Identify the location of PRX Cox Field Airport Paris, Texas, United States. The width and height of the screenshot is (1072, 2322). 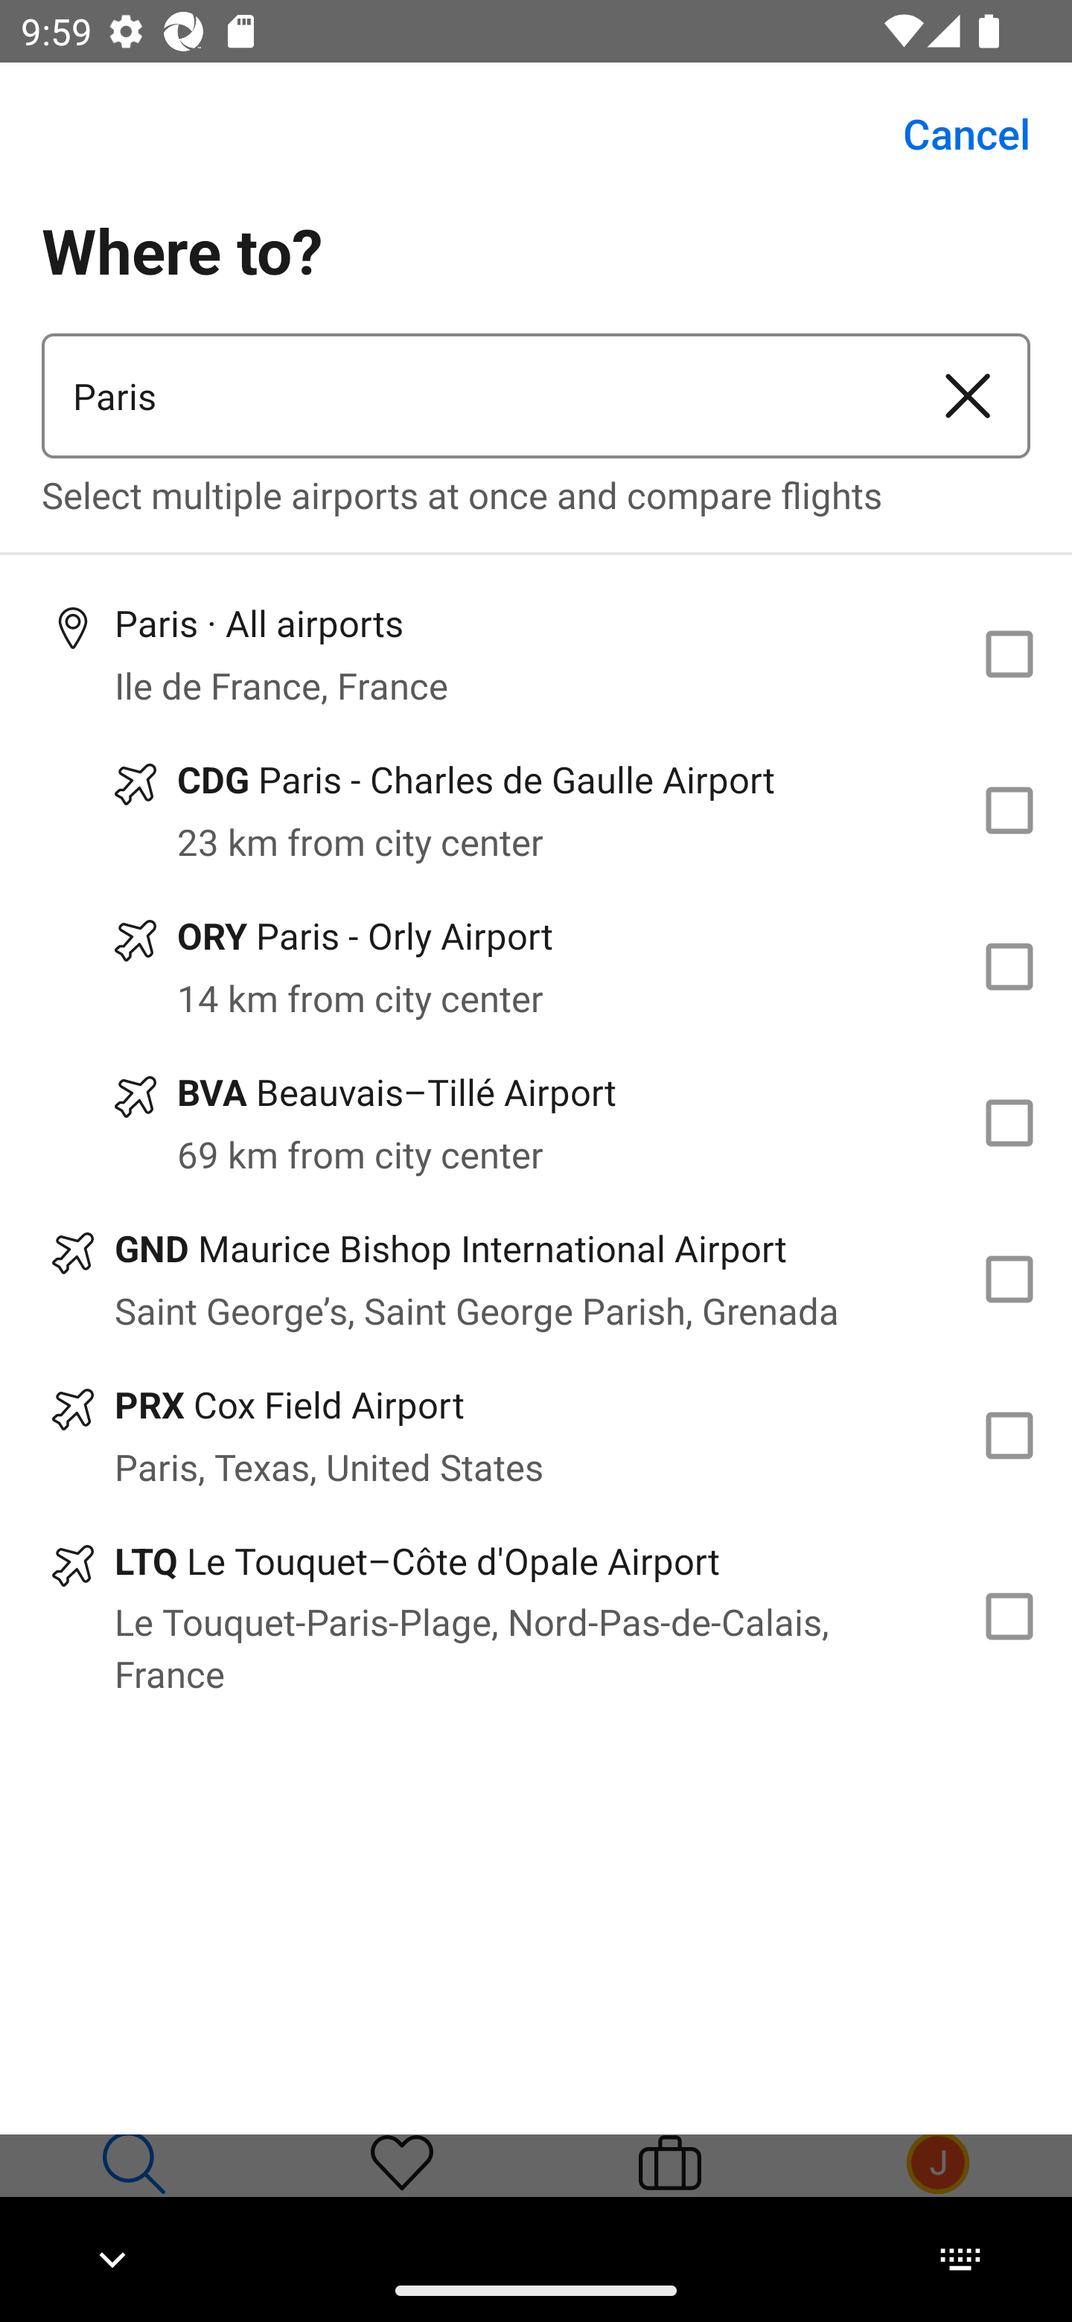
(536, 1436).